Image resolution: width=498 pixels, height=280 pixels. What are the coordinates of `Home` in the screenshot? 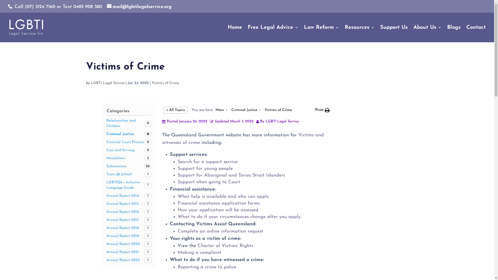 It's located at (235, 34).